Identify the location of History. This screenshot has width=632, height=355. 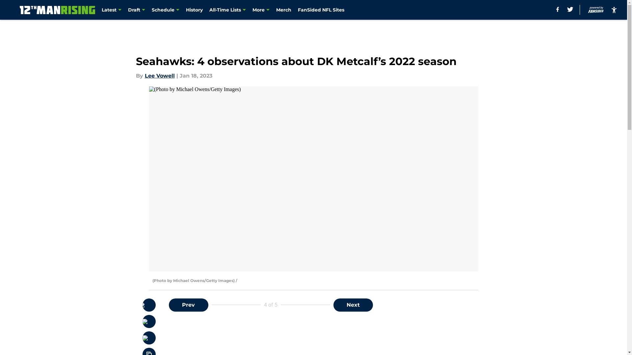
(194, 10).